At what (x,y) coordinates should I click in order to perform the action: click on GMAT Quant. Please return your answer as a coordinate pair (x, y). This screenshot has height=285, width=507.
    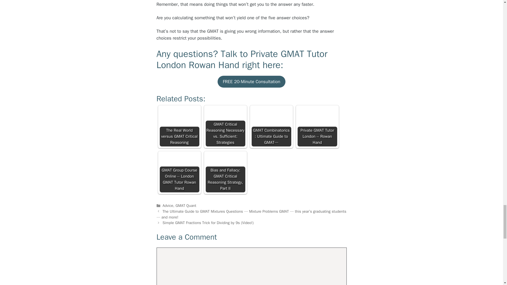
    Looking at the image, I should click on (186, 206).